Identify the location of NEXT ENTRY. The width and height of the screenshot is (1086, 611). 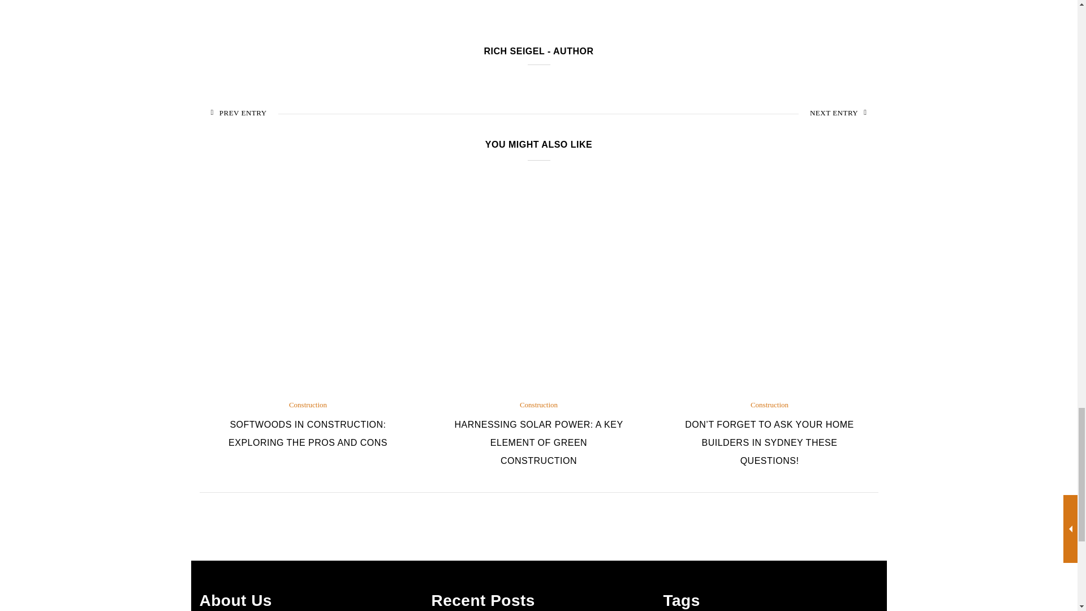
(838, 113).